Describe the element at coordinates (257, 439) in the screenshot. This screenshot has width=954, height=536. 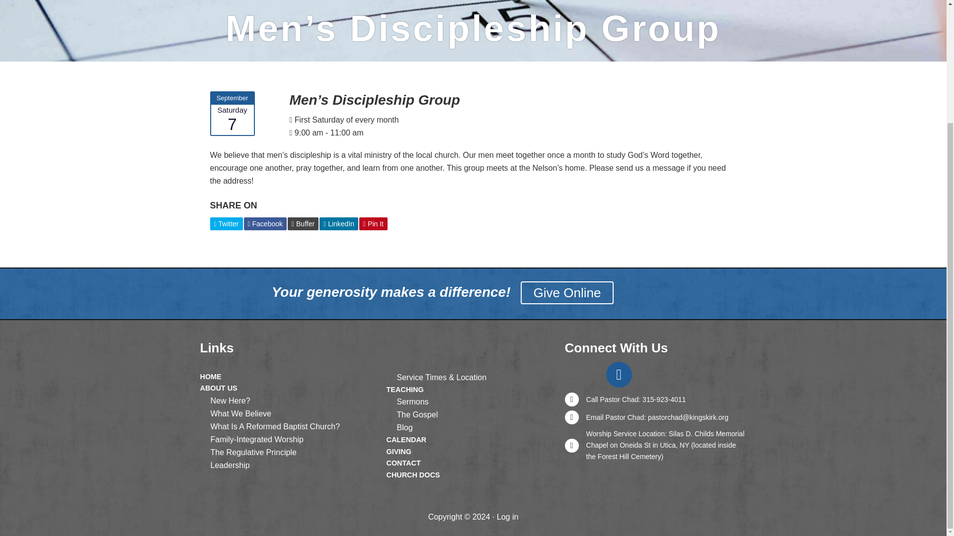
I see `Family-Integrated Worship` at that location.